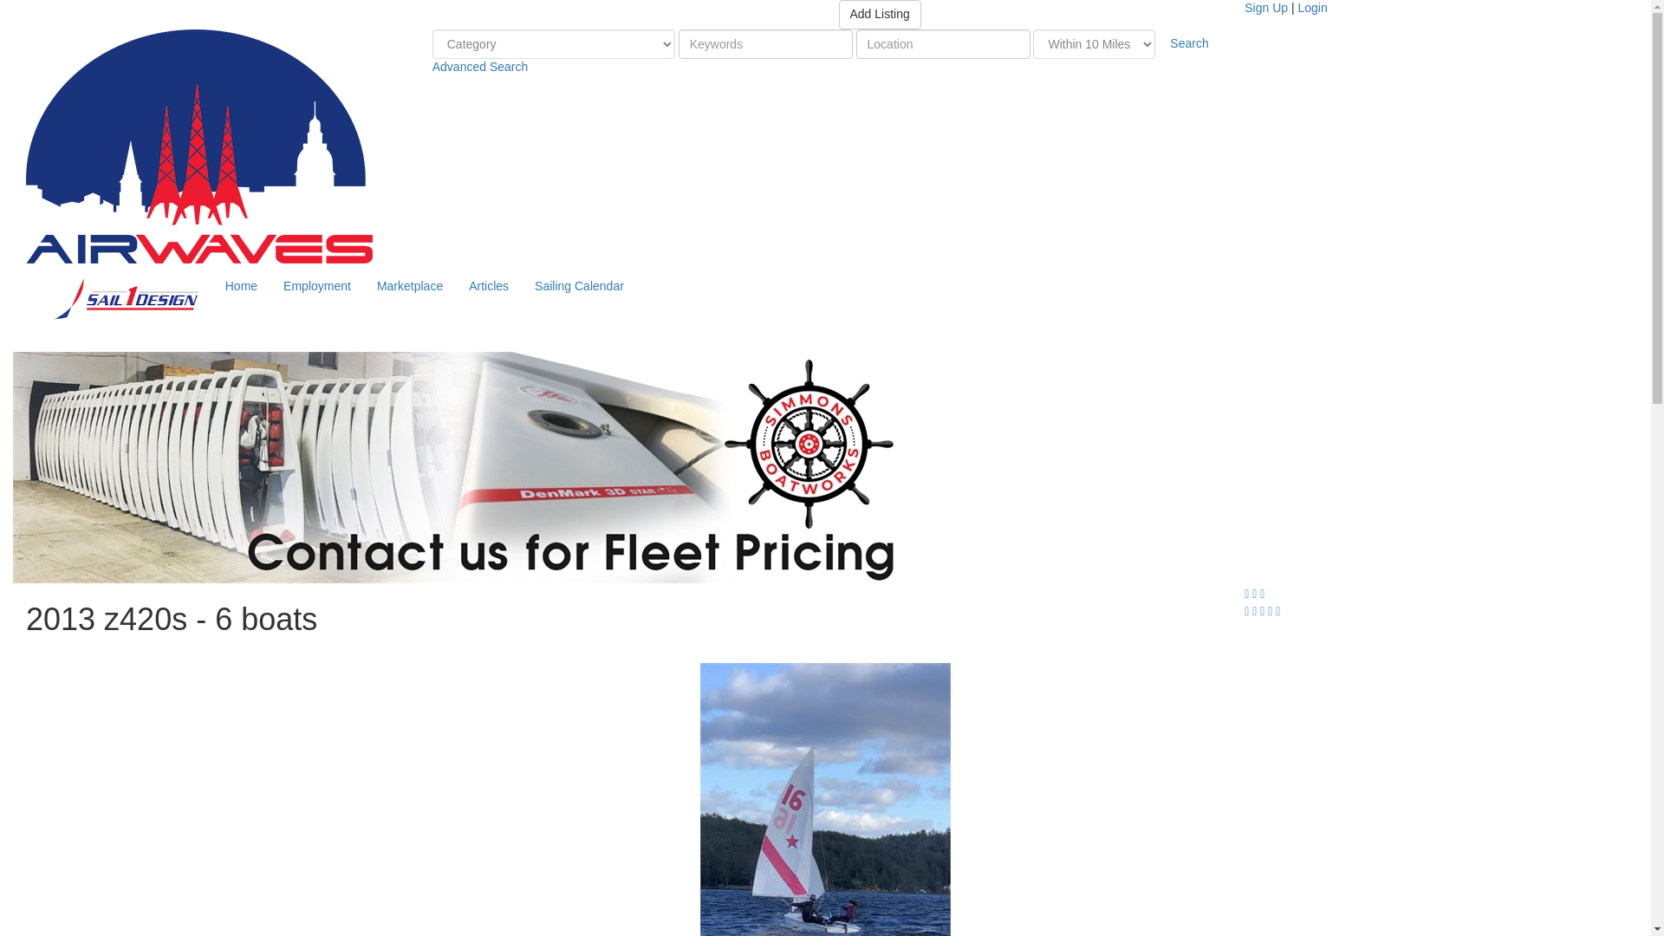 This screenshot has width=1664, height=936. Describe the element at coordinates (199, 146) in the screenshot. I see `Sail 1 Design Marketplace` at that location.